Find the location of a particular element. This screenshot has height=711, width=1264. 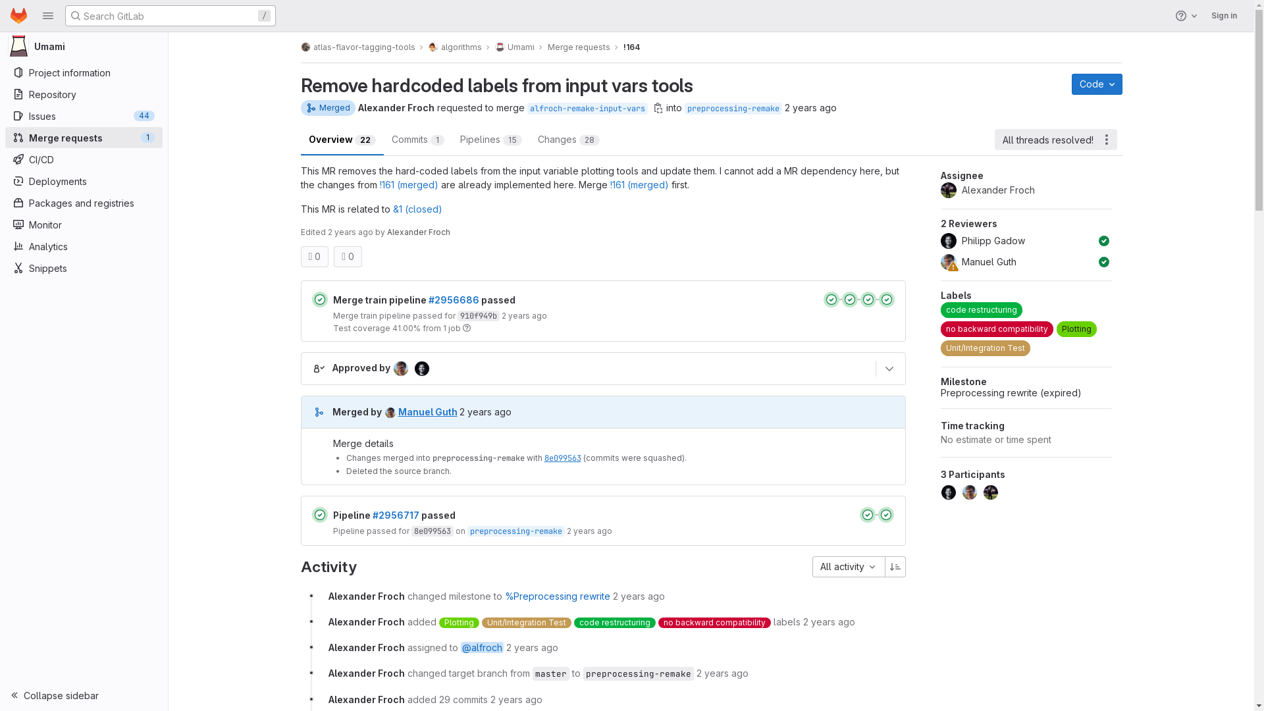

Passed is located at coordinates (320, 300).